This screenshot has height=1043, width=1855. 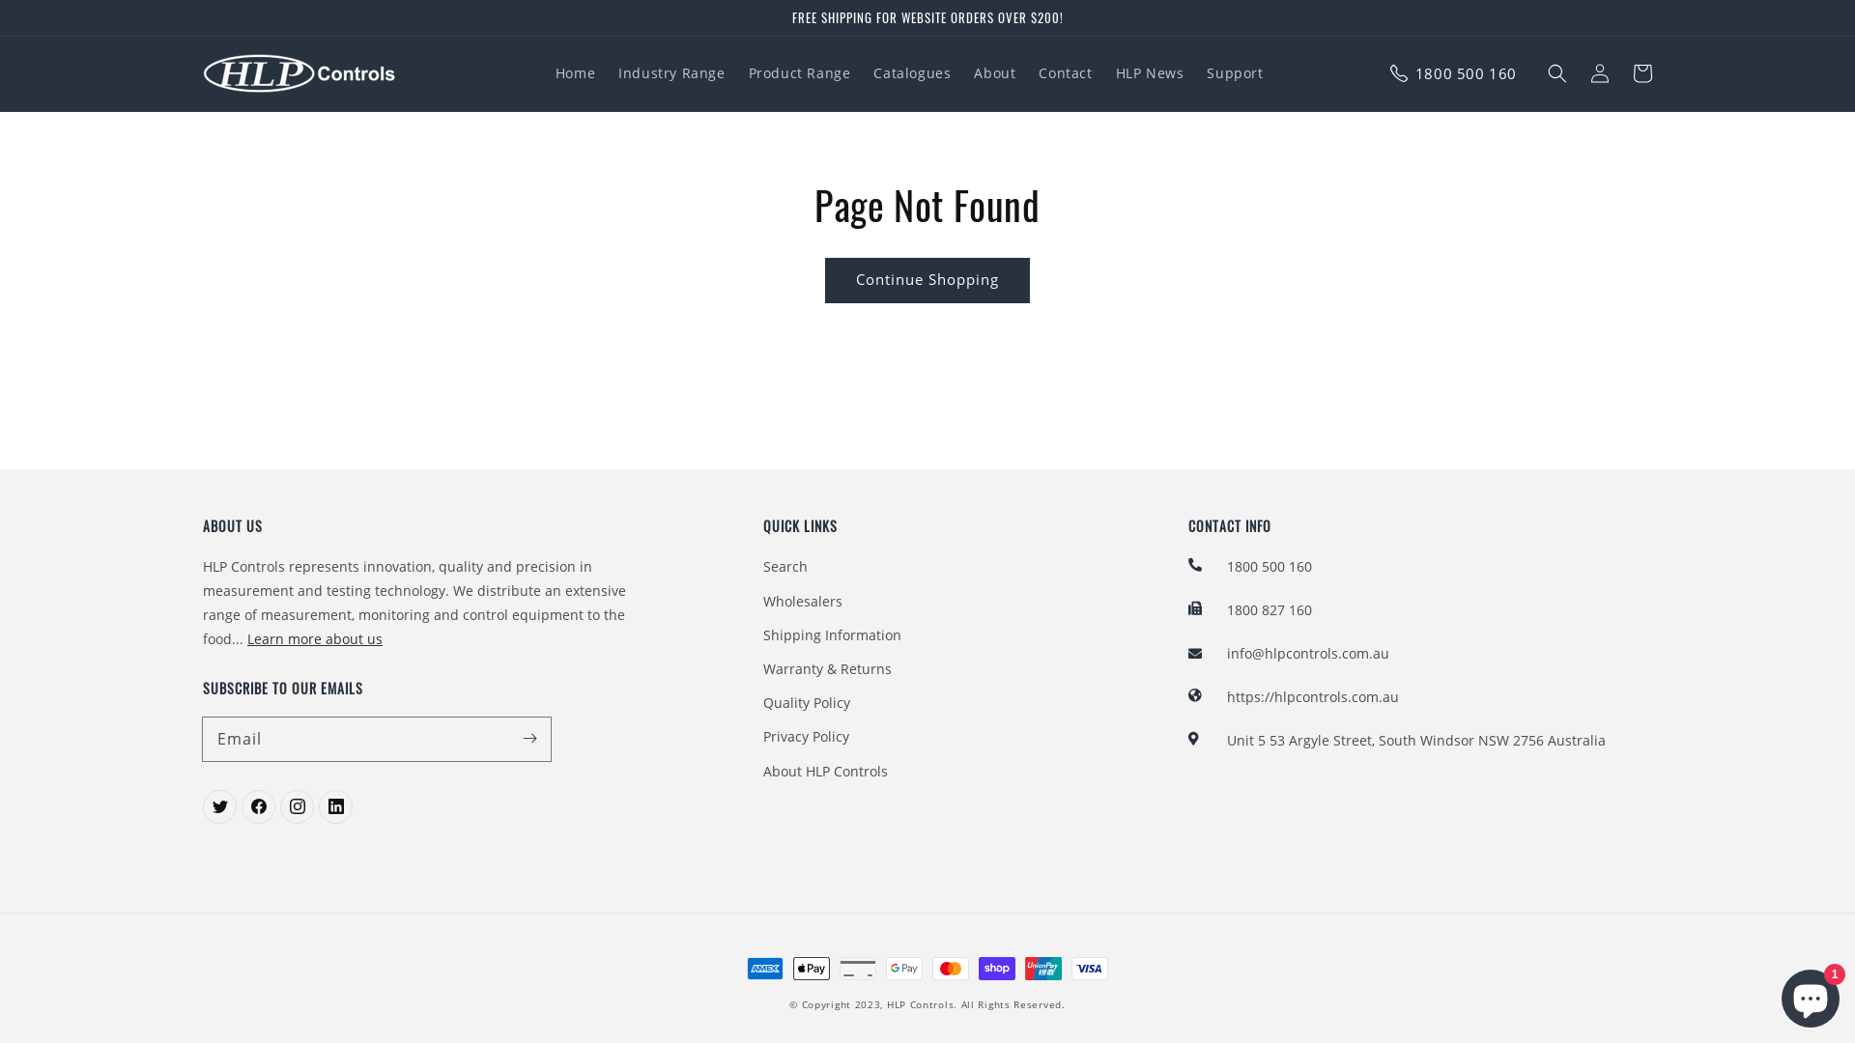 What do you see at coordinates (298, 807) in the screenshot?
I see `Twitter` at bounding box center [298, 807].